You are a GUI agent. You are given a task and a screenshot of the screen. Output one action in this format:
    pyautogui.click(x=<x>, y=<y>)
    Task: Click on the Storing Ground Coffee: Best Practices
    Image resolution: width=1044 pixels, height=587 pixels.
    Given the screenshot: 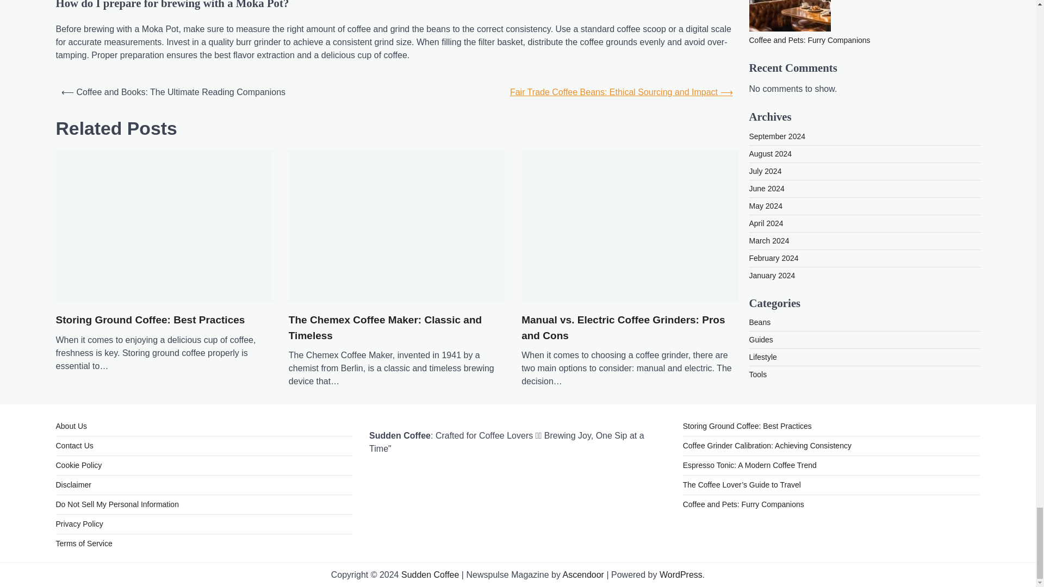 What is the action you would take?
    pyautogui.click(x=150, y=320)
    